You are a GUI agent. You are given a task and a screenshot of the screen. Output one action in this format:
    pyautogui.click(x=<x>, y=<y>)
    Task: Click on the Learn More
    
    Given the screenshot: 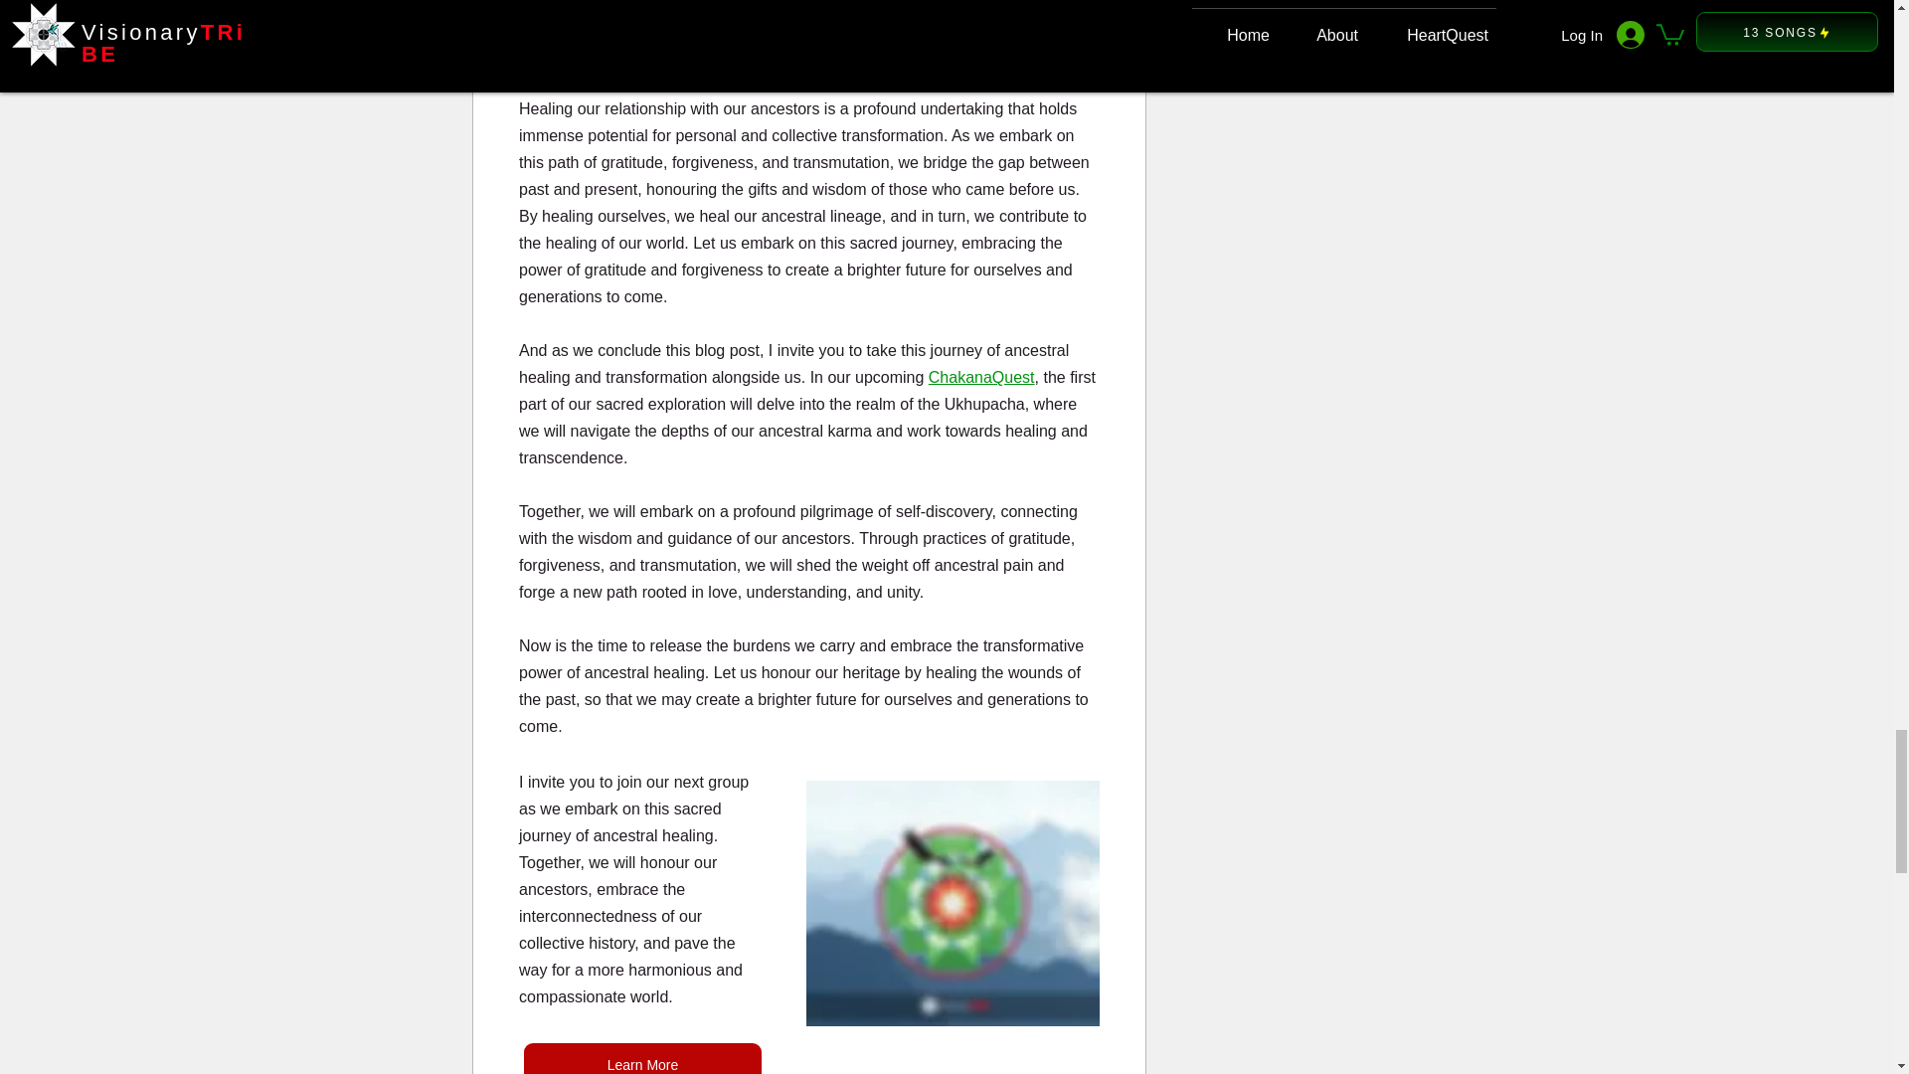 What is the action you would take?
    pyautogui.click(x=641, y=1058)
    